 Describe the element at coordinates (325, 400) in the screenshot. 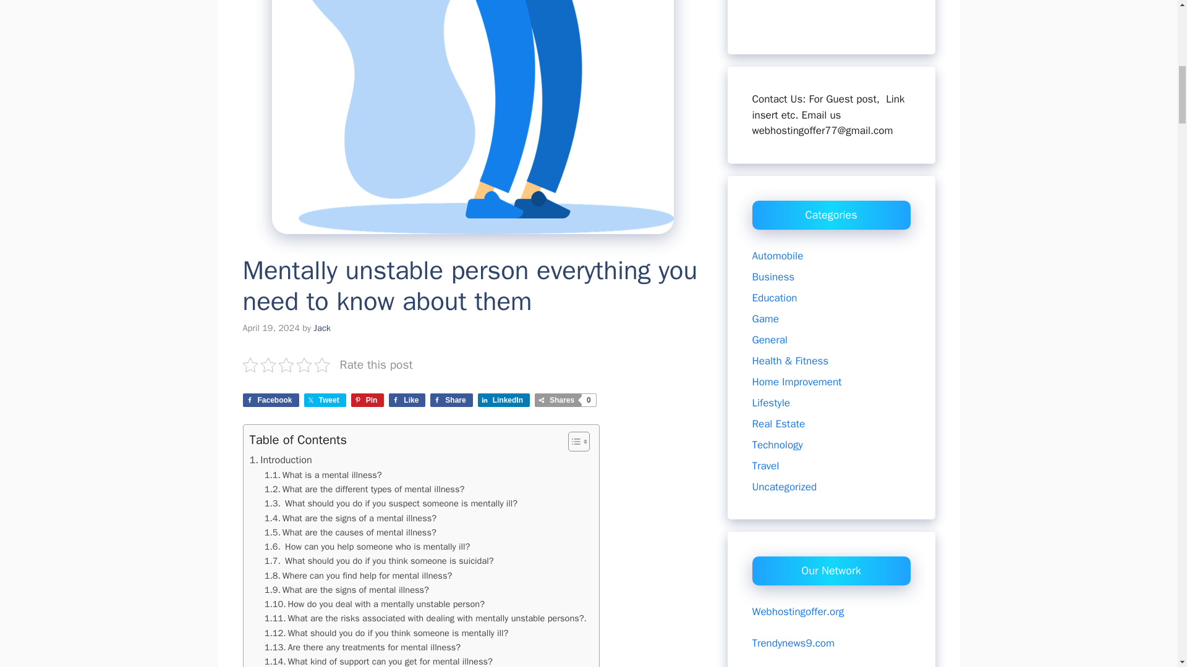

I see `Tweet` at that location.